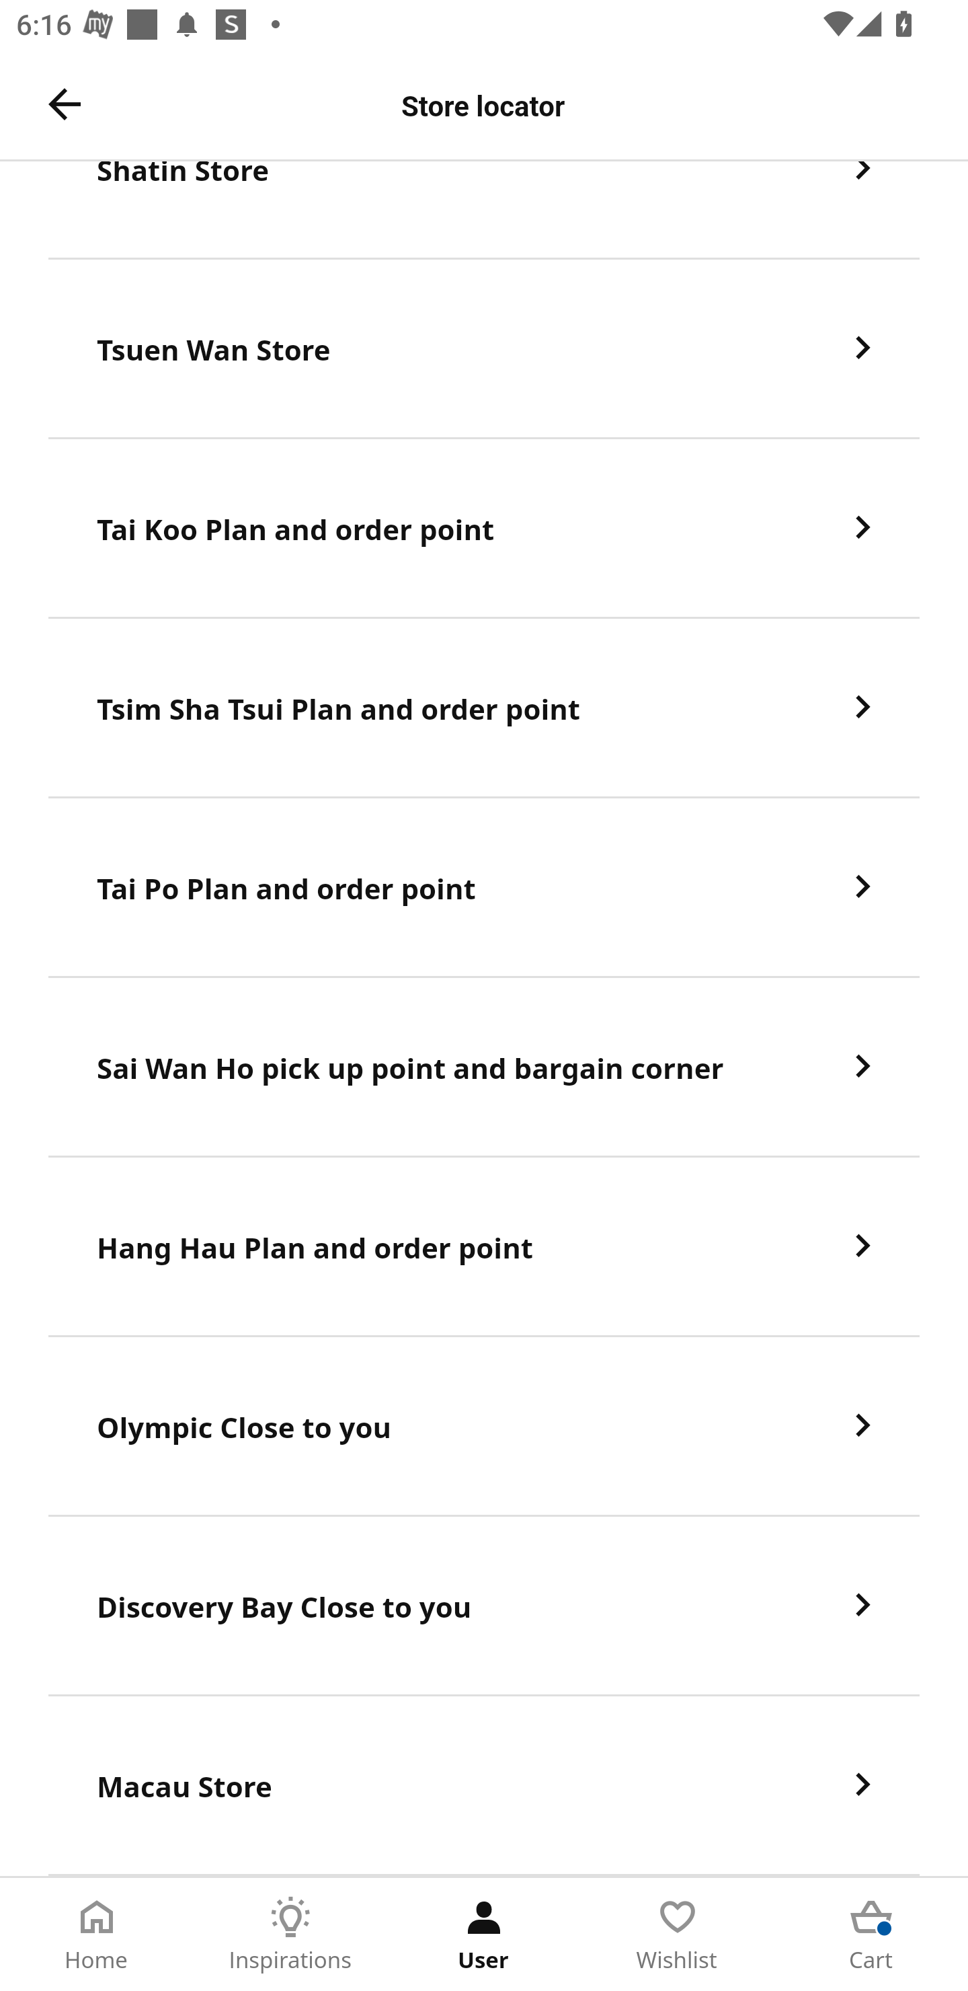  I want to click on Tai Koo Plan and order point, so click(484, 529).